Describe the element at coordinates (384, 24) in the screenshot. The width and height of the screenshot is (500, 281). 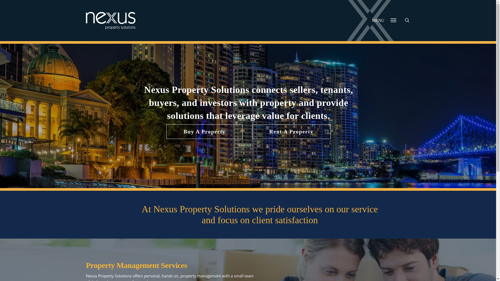
I see `MENU` at that location.